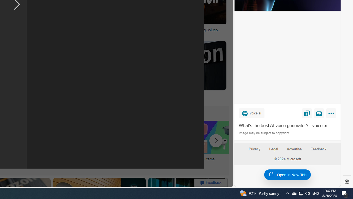 The width and height of the screenshot is (353, 199). I want to click on Online Shopping Homepage, so click(68, 144).